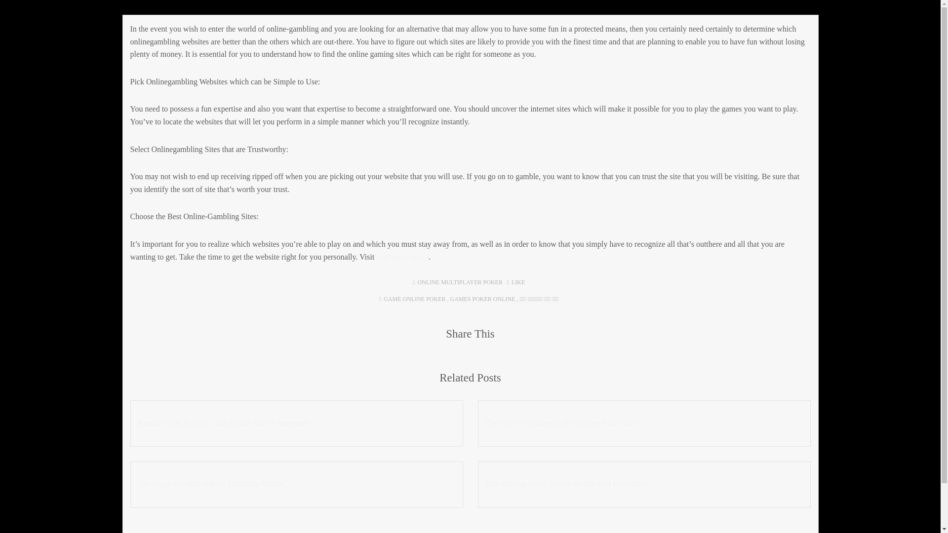 Image resolution: width=948 pixels, height=533 pixels. What do you see at coordinates (516, 282) in the screenshot?
I see ` LIKE` at bounding box center [516, 282].